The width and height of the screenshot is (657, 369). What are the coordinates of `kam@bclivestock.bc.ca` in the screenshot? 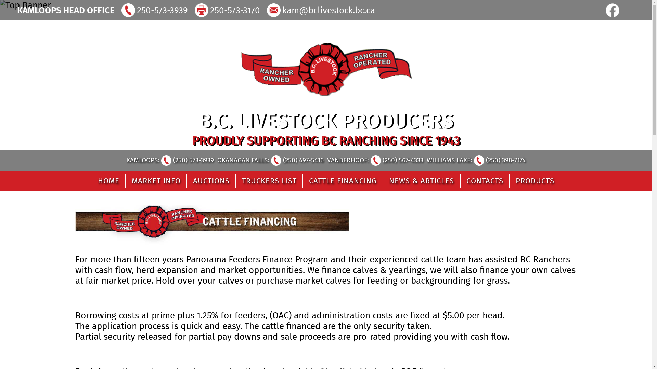 It's located at (328, 10).